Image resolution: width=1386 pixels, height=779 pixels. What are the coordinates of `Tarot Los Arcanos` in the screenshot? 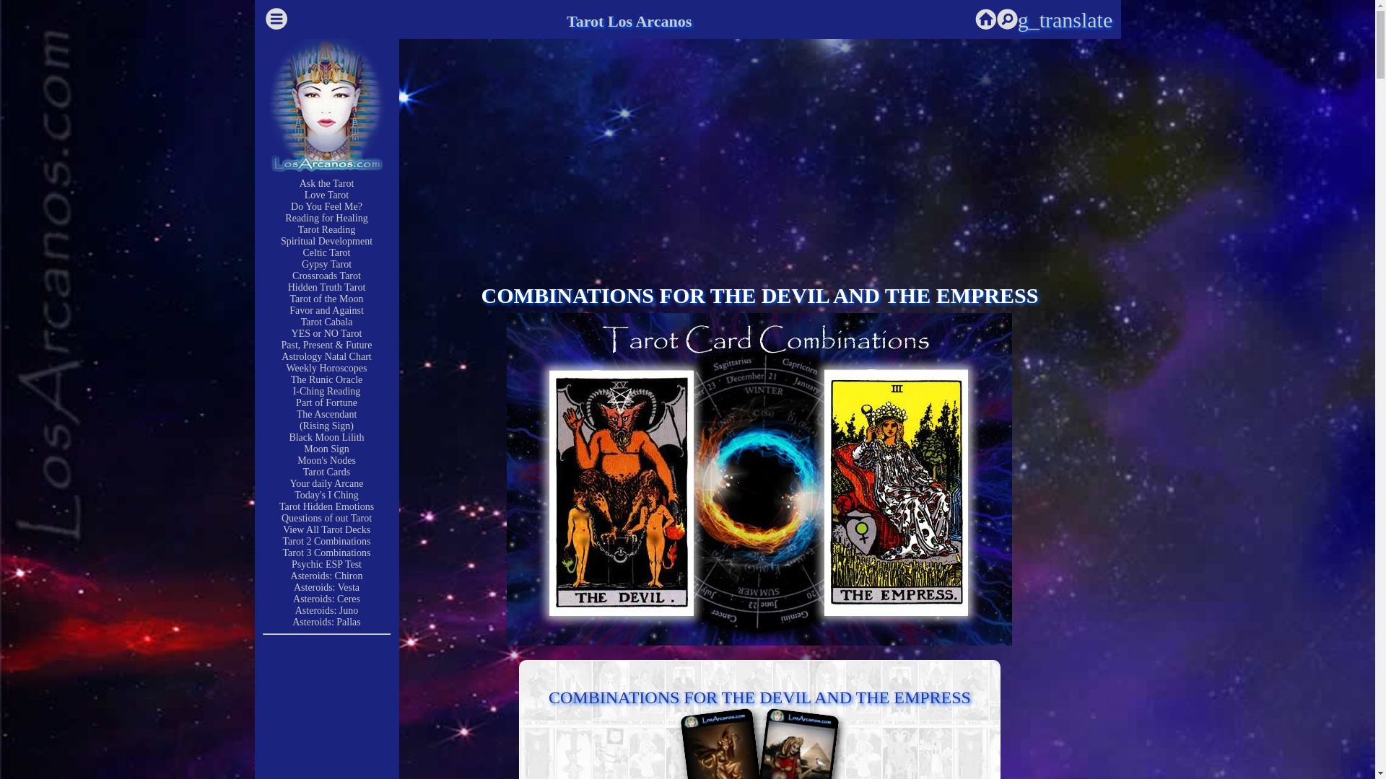 It's located at (629, 22).